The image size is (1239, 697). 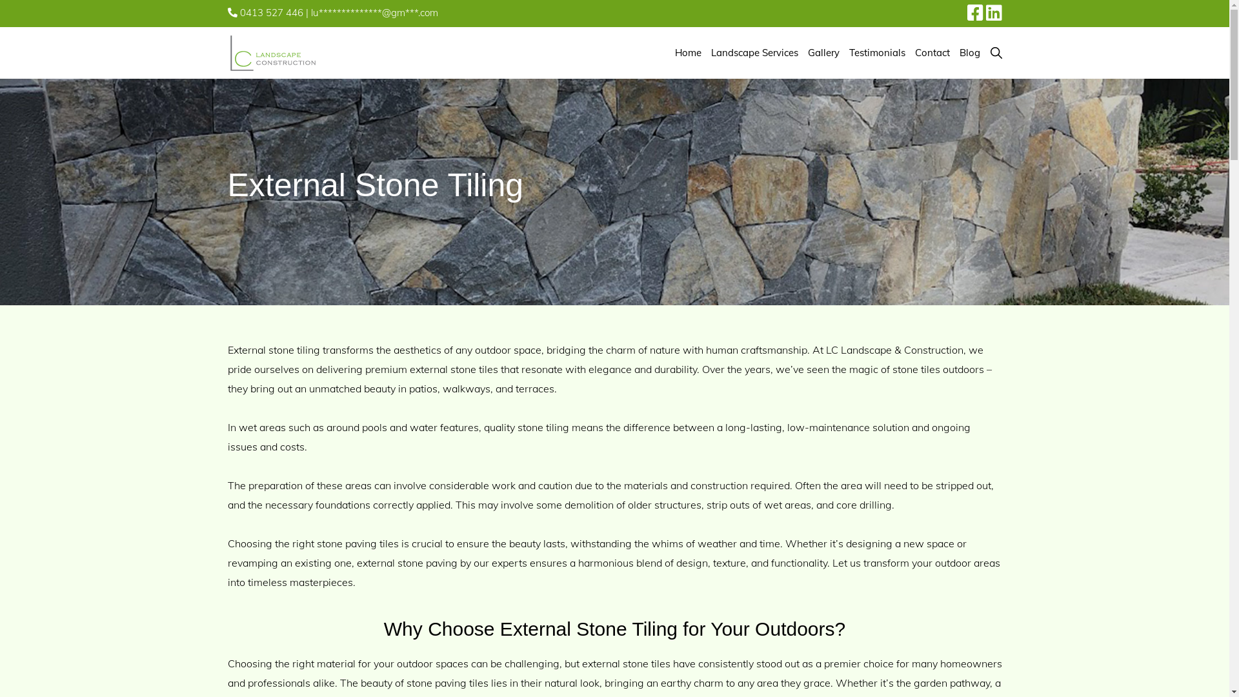 I want to click on Landscape Services, so click(x=754, y=53).